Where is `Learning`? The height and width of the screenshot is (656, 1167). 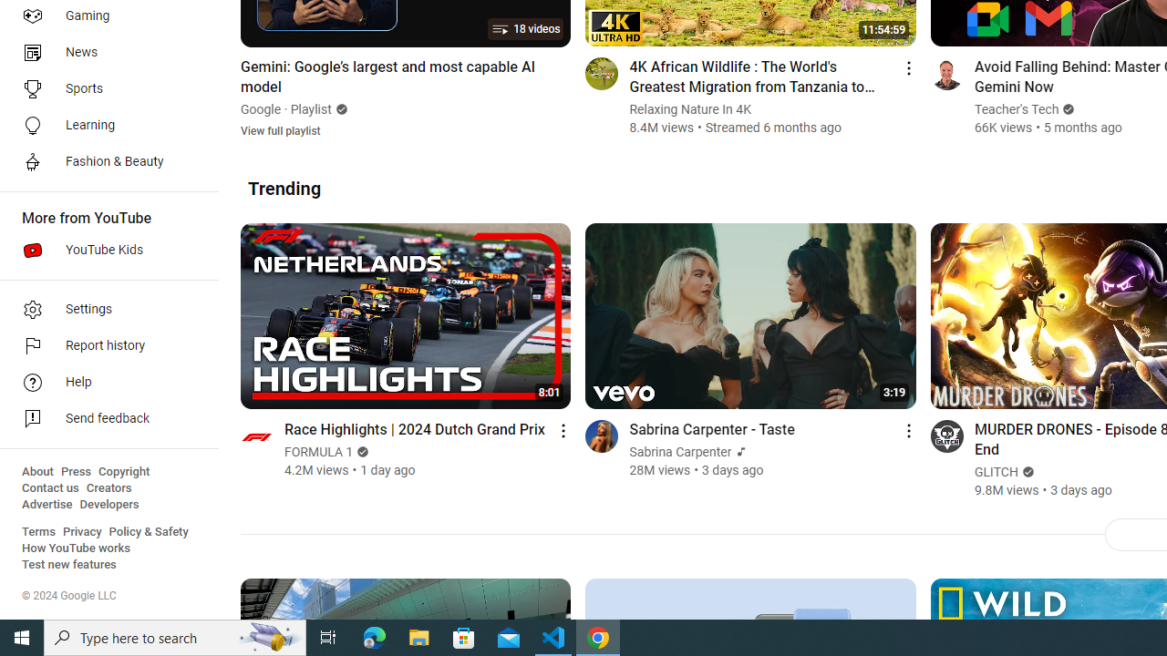
Learning is located at coordinates (104, 126).